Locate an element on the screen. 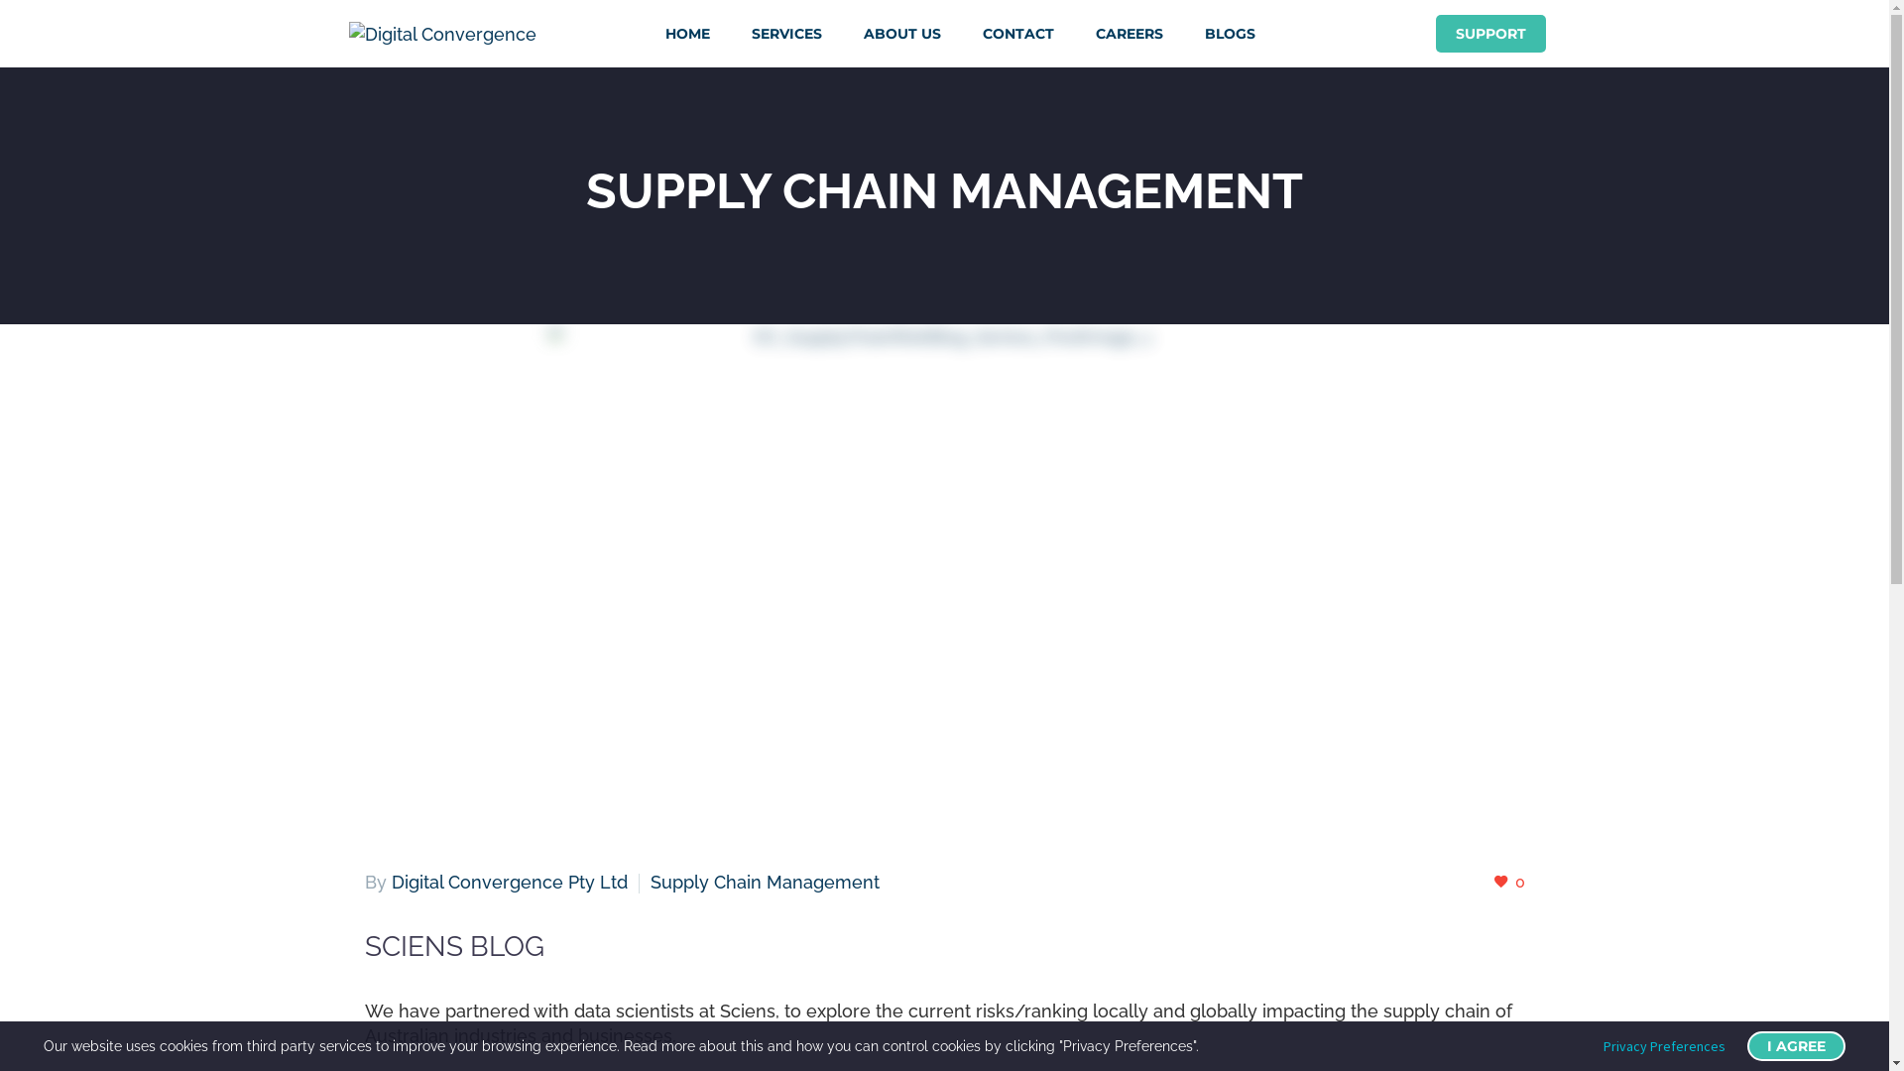 The image size is (1904, 1071). Digital Convergence Pty Ltd is located at coordinates (509, 883).